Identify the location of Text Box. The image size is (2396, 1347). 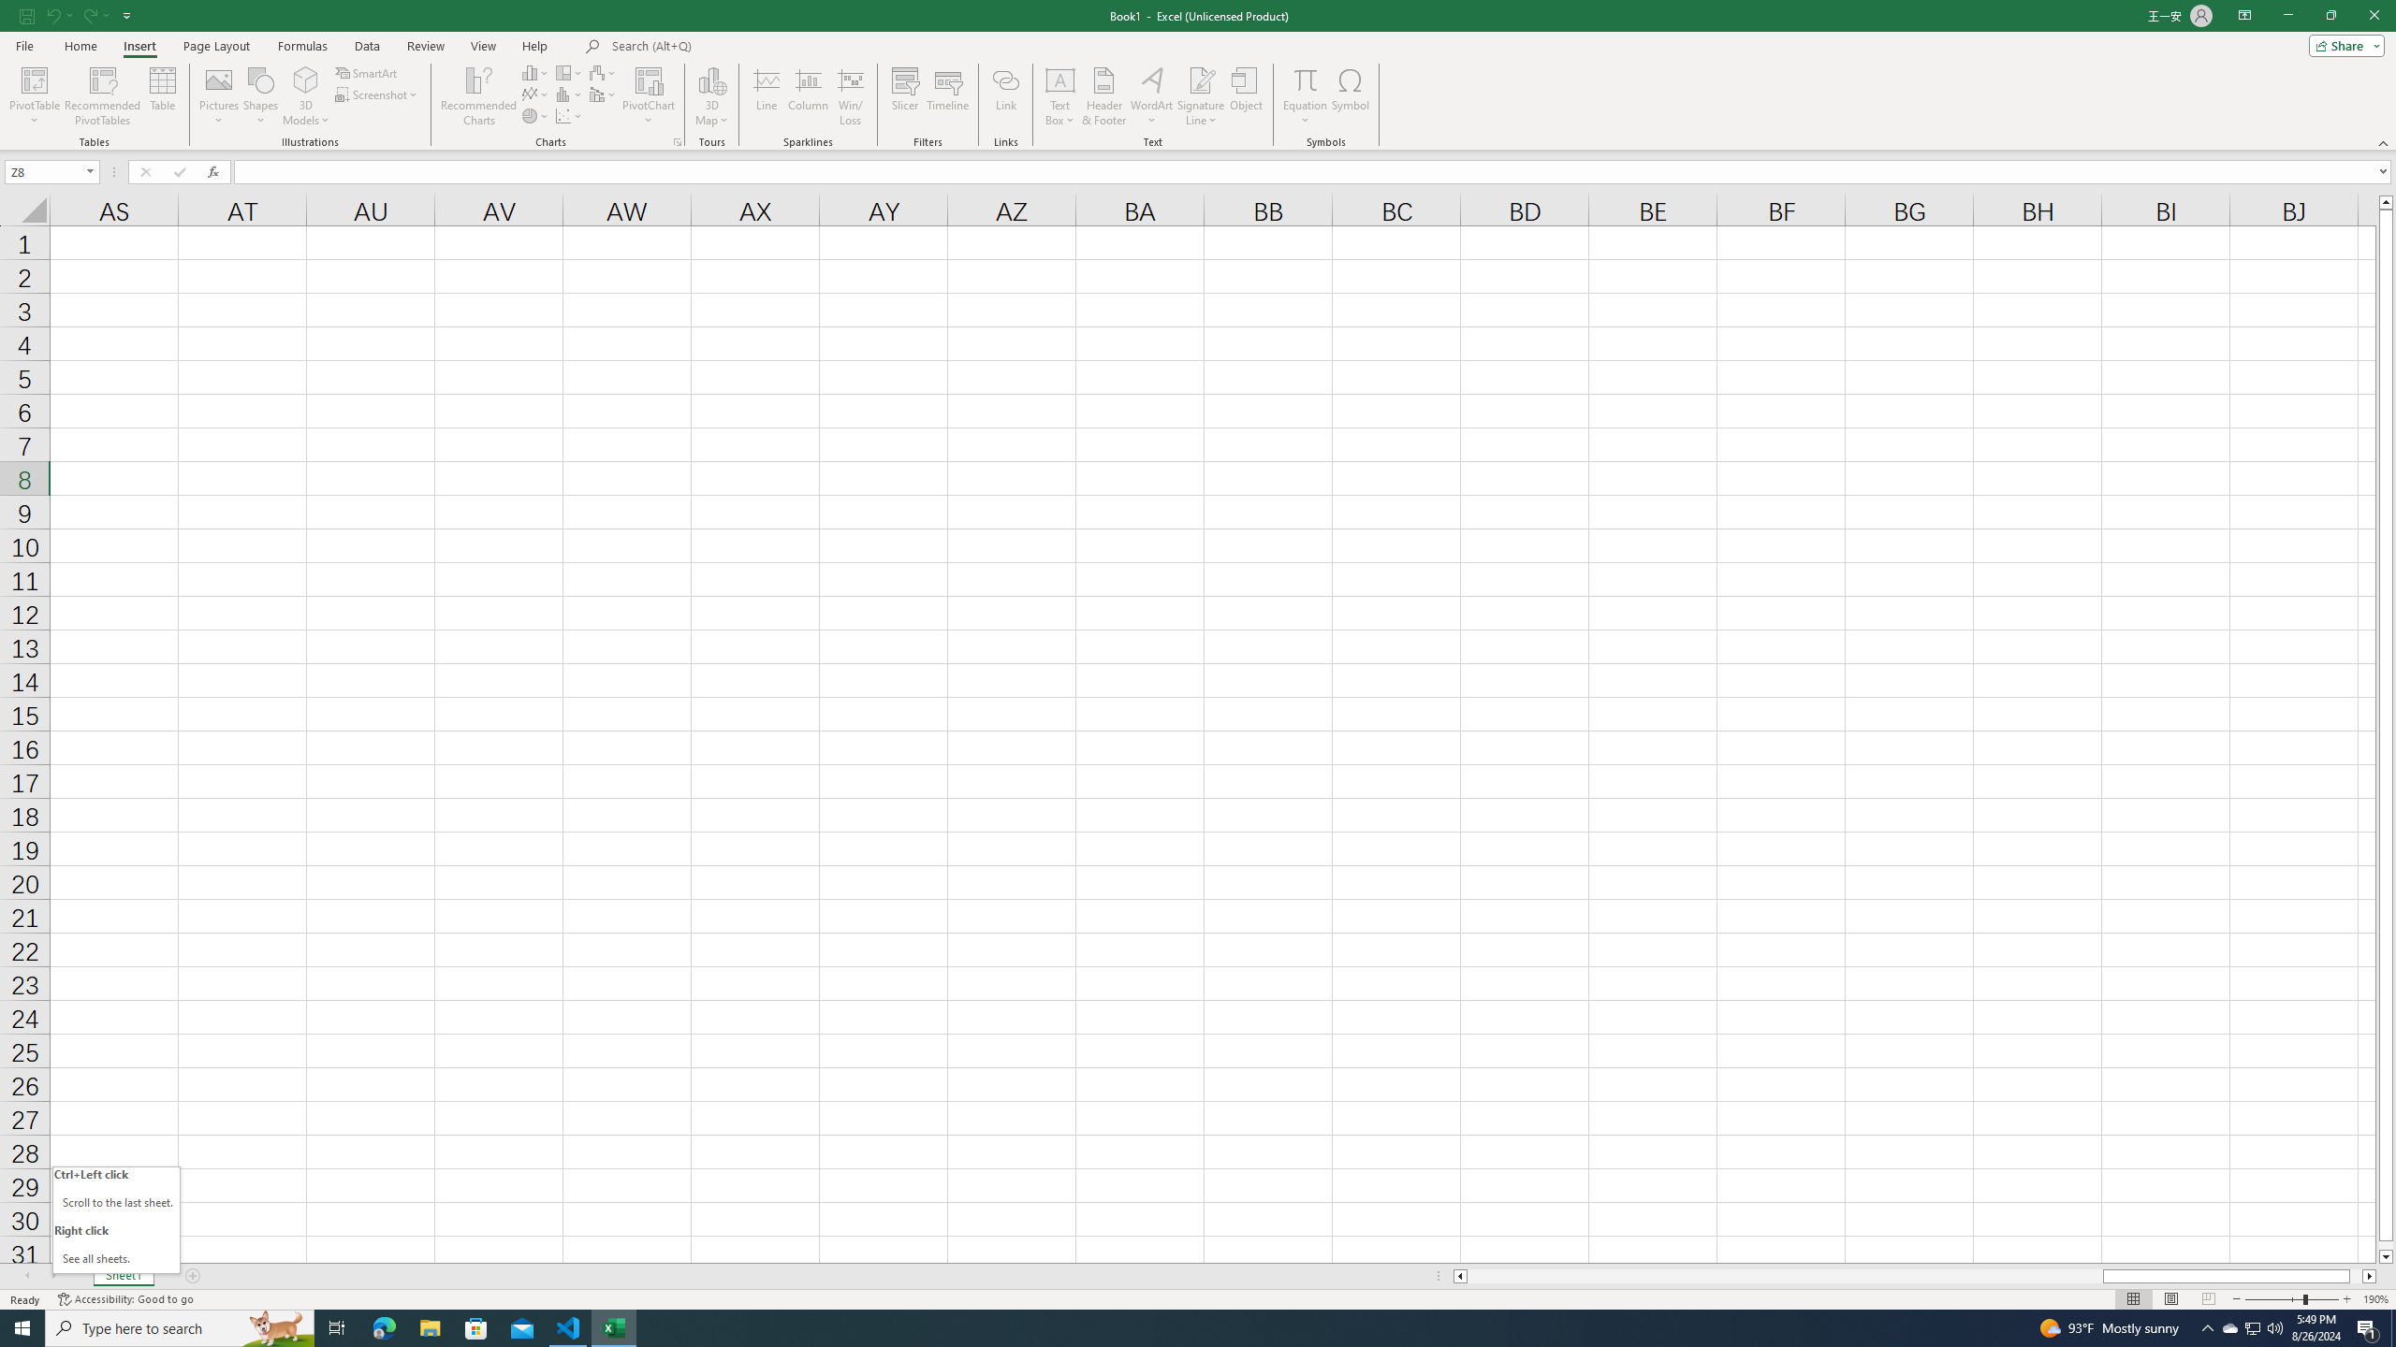
(1059, 96).